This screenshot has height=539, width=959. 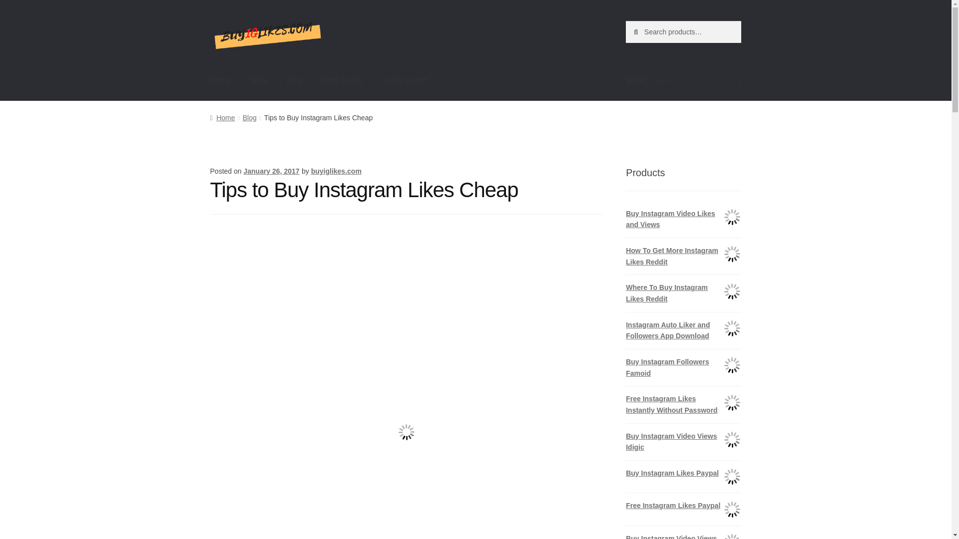 I want to click on Home, so click(x=222, y=118).